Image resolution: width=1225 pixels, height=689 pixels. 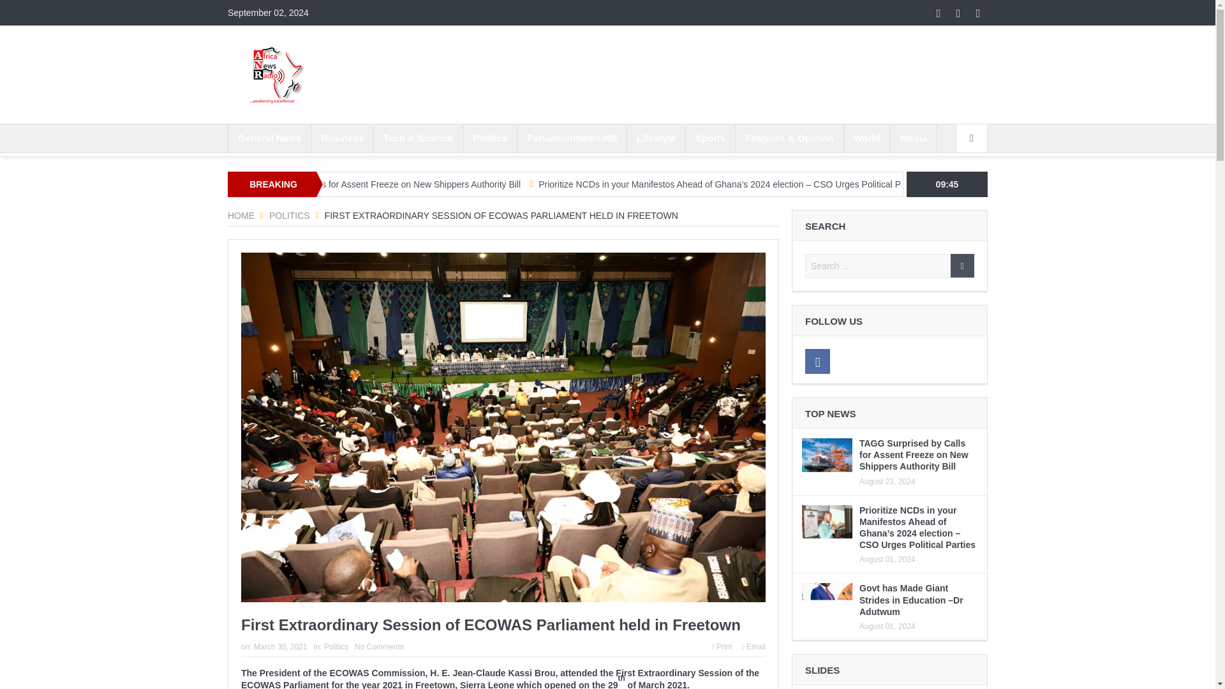 What do you see at coordinates (722, 646) in the screenshot?
I see `Print` at bounding box center [722, 646].